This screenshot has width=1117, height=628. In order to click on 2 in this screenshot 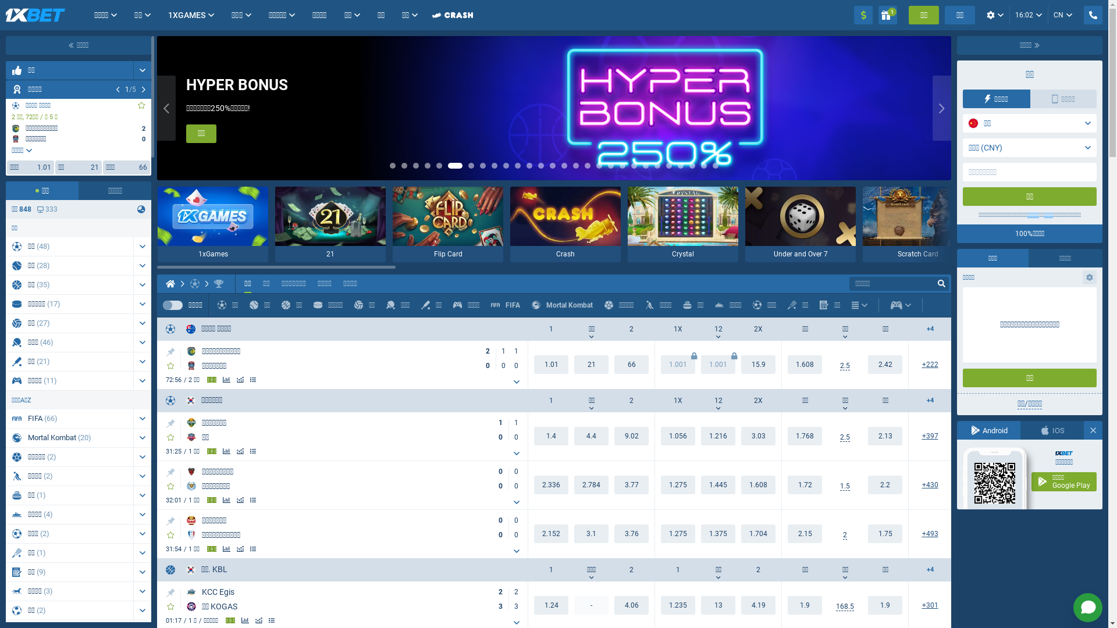, I will do `click(845, 535)`.